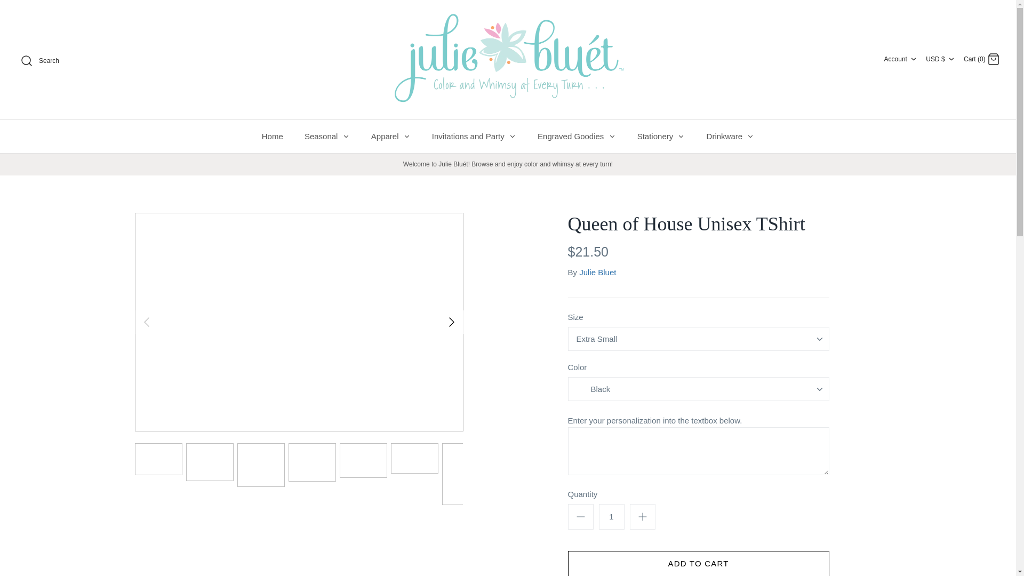 The image size is (1024, 576). I want to click on RIGHT, so click(451, 322).